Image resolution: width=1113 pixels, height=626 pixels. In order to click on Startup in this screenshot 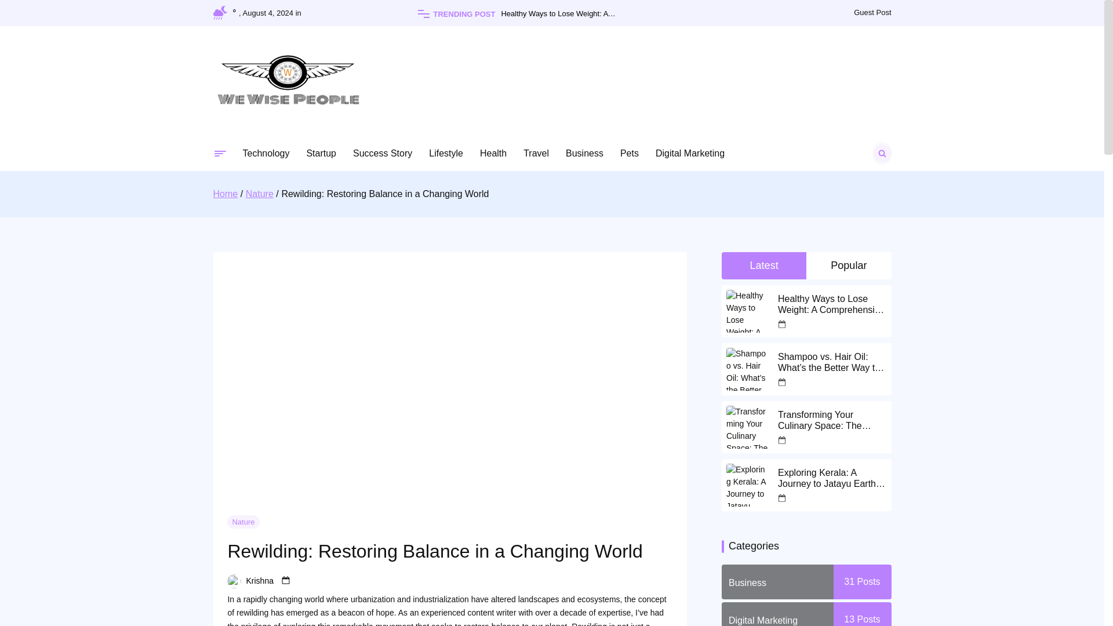, I will do `click(321, 153)`.